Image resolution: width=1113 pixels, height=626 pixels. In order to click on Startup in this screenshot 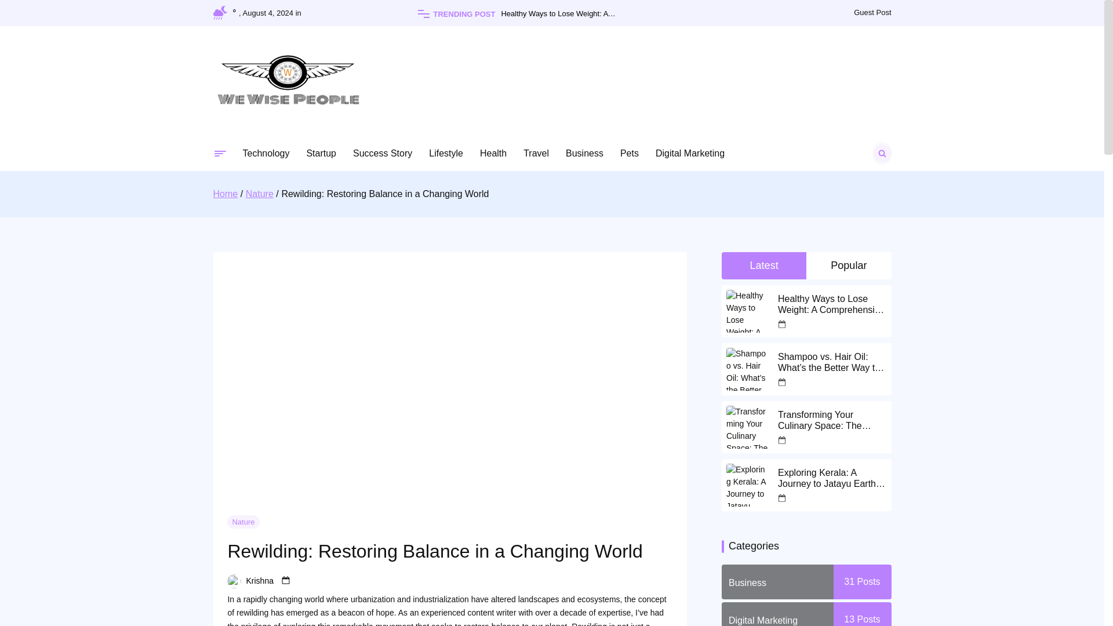, I will do `click(321, 153)`.